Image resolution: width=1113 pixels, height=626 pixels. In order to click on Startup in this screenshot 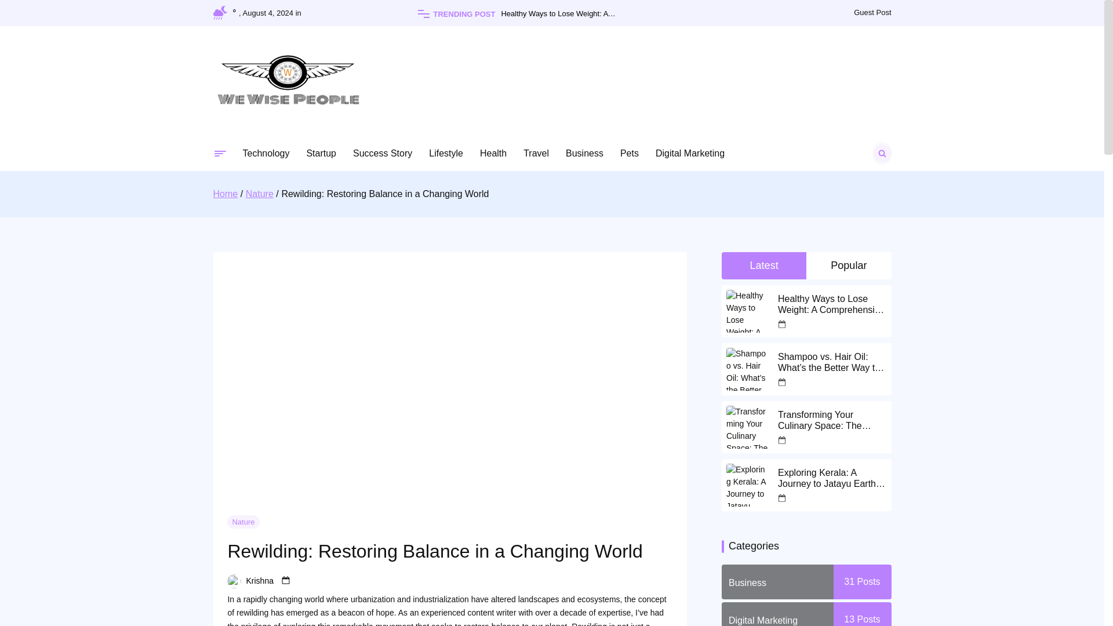, I will do `click(321, 153)`.